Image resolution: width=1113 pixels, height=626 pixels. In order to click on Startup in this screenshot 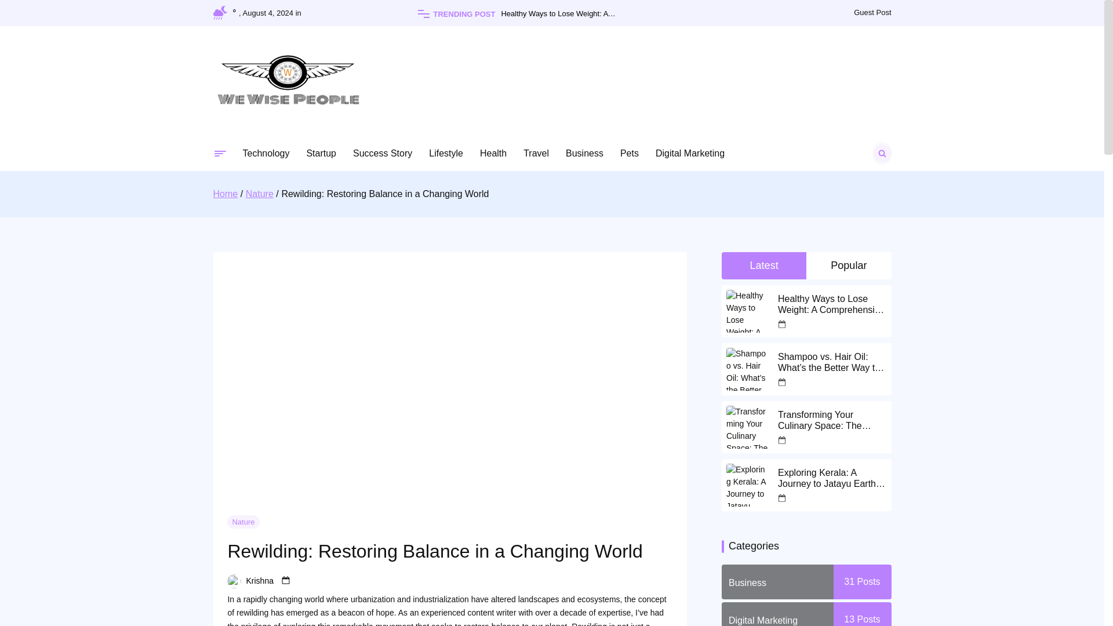, I will do `click(321, 153)`.